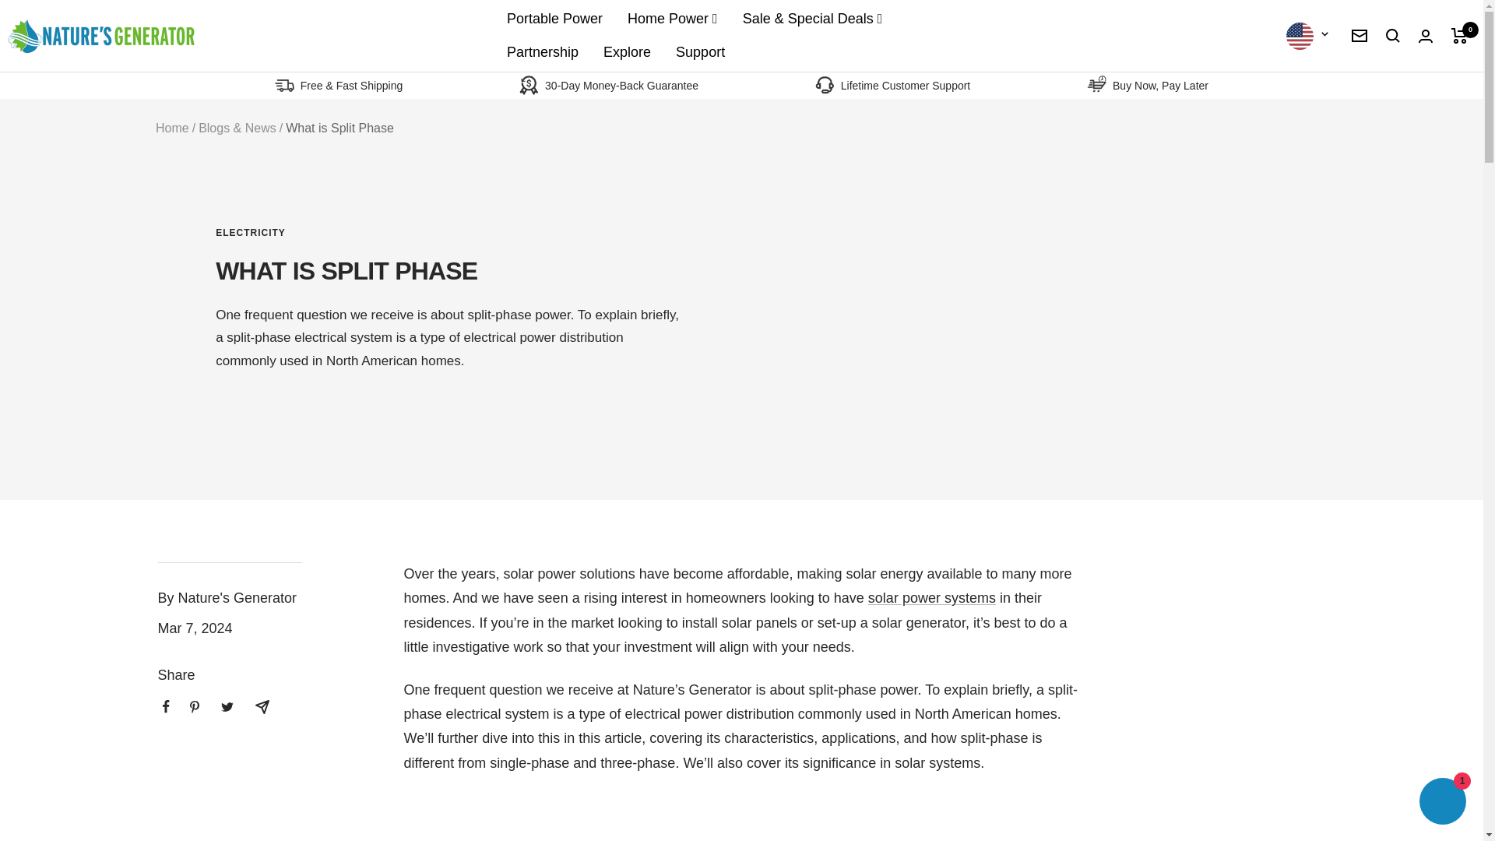 The height and width of the screenshot is (841, 1495). Describe the element at coordinates (1442, 803) in the screenshot. I see `Shopify online store chat` at that location.